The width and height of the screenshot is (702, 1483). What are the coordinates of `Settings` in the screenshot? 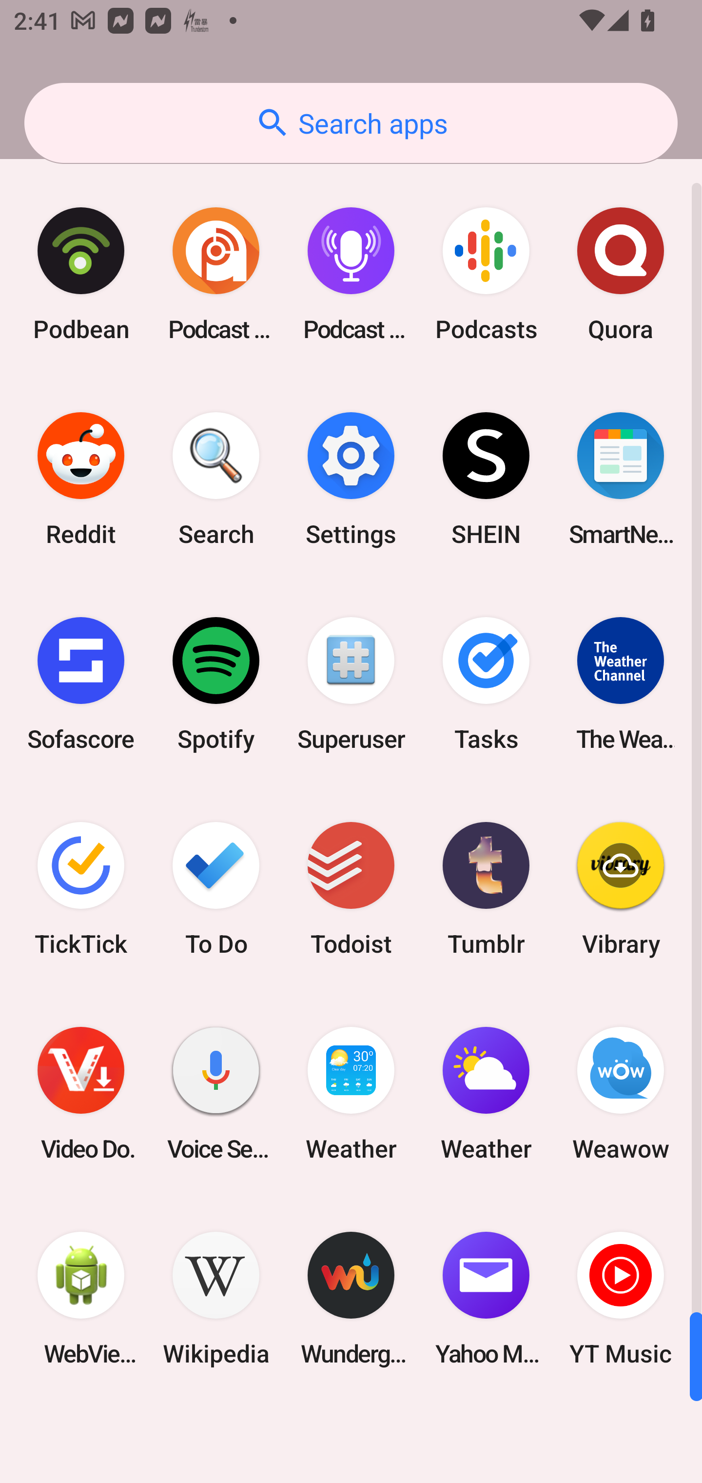 It's located at (351, 479).